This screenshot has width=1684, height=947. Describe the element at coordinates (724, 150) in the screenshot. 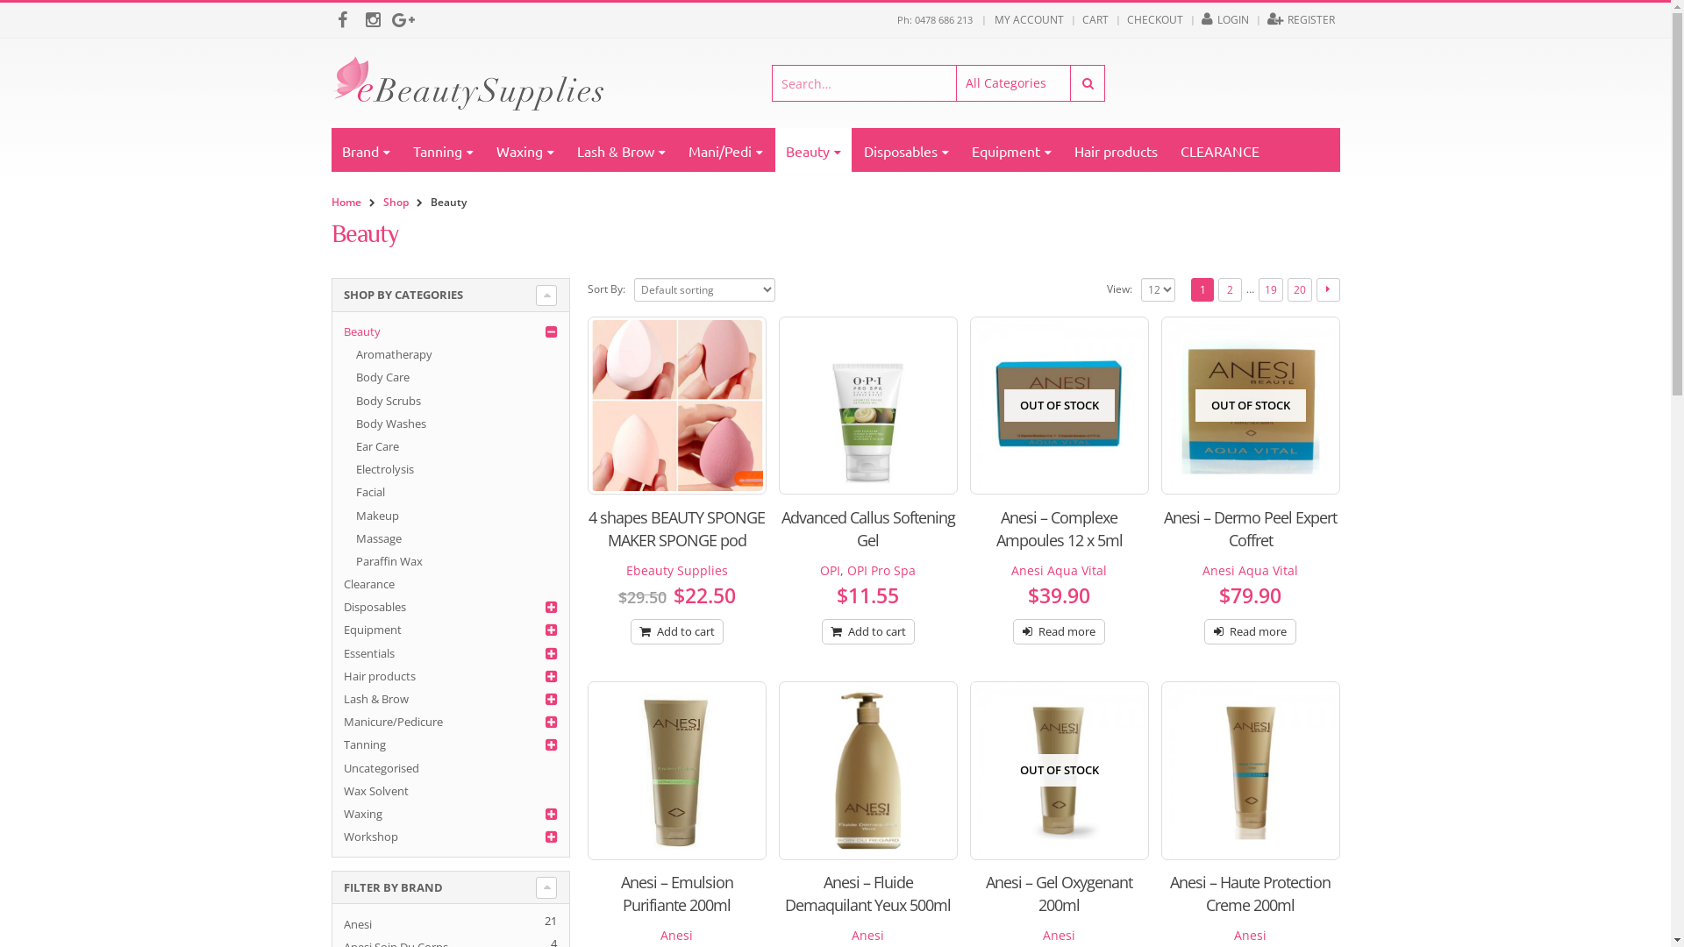

I see `Mani/Pedi` at that location.